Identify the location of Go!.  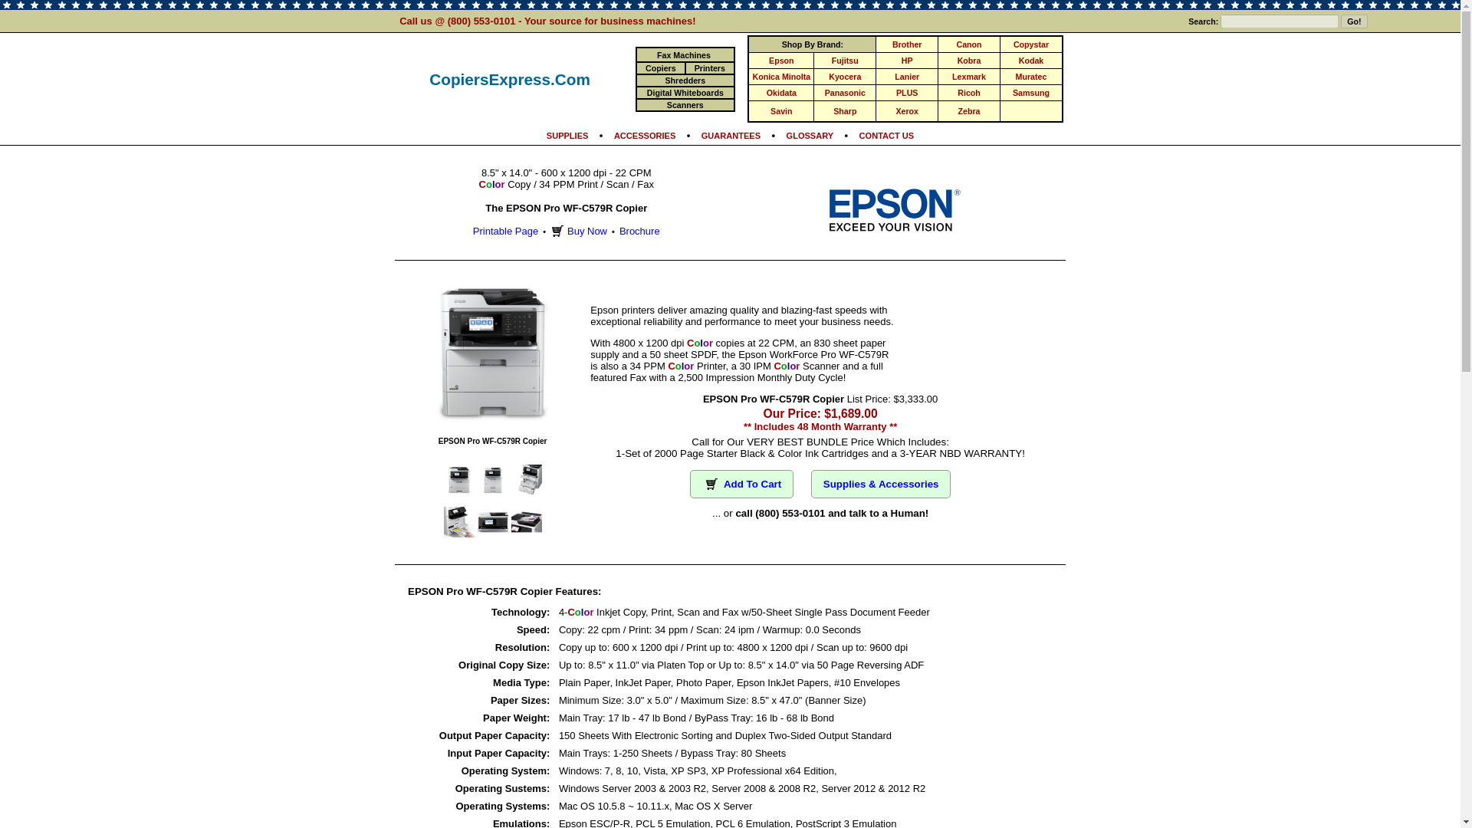
(1354, 20).